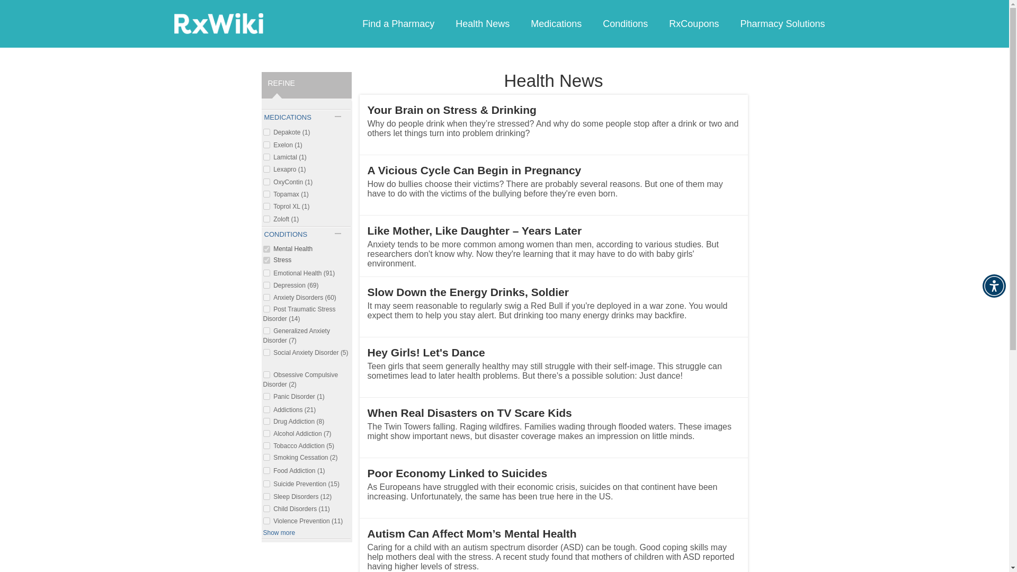 This screenshot has height=572, width=1017. What do you see at coordinates (693, 23) in the screenshot?
I see `RxCoupons` at bounding box center [693, 23].